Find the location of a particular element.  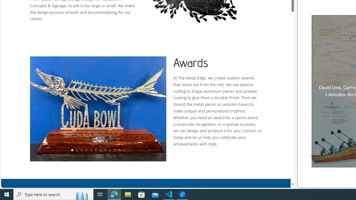

1 is located at coordinates (72, 150).